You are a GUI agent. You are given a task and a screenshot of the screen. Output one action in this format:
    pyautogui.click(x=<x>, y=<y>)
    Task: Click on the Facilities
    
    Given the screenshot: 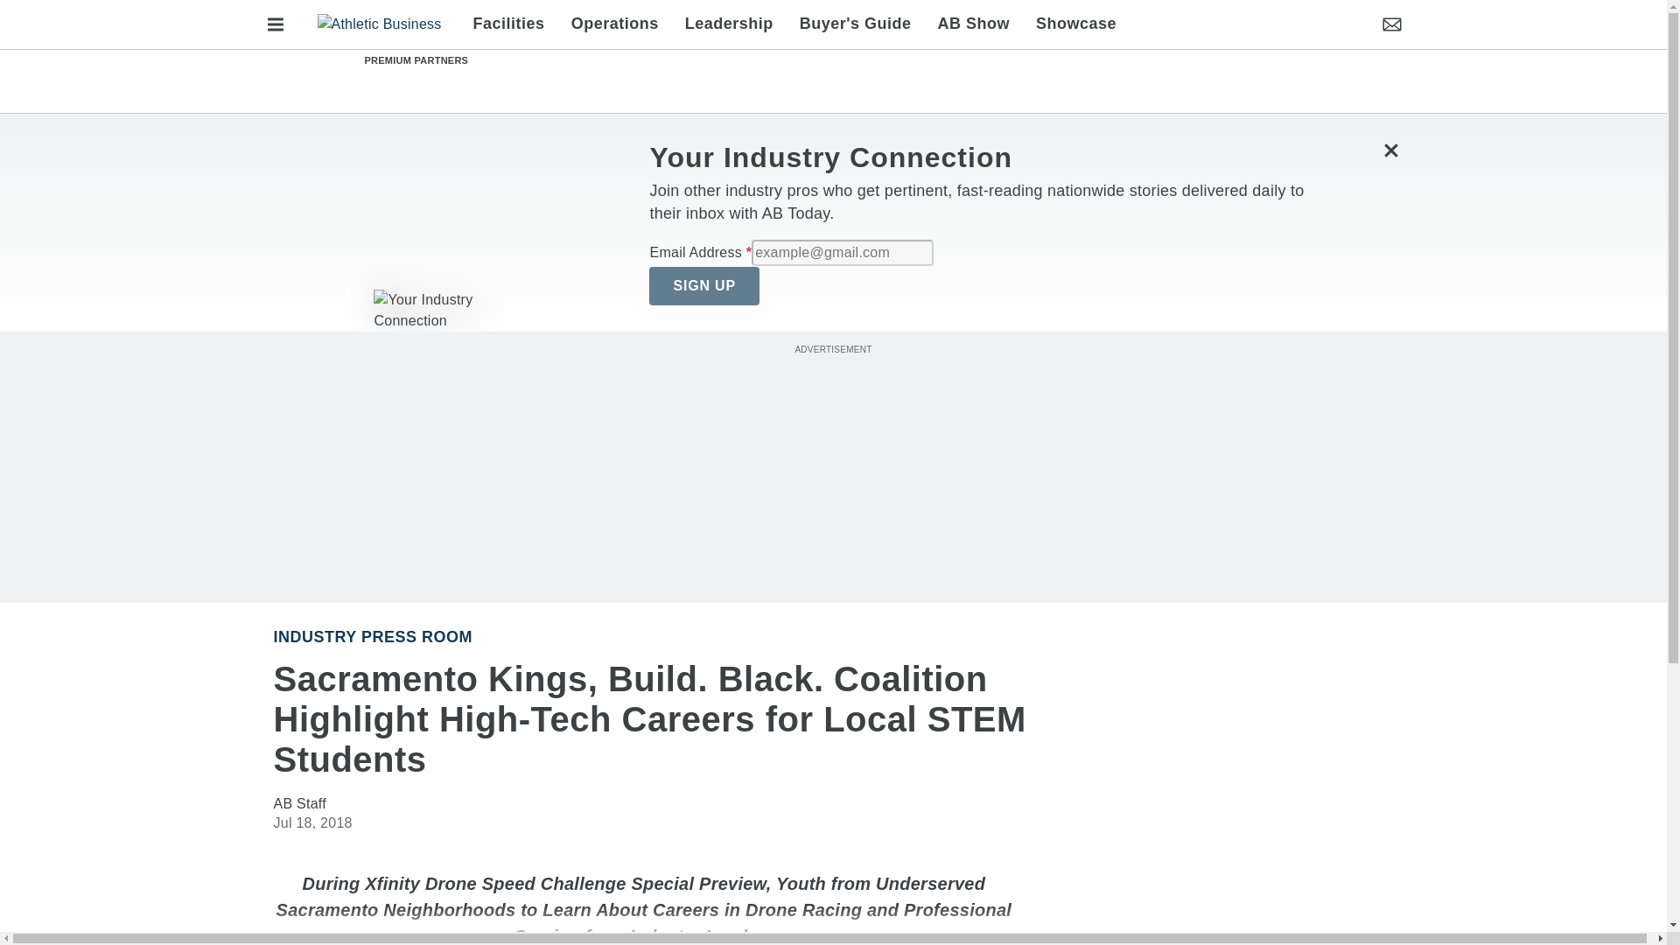 What is the action you would take?
    pyautogui.click(x=515, y=24)
    